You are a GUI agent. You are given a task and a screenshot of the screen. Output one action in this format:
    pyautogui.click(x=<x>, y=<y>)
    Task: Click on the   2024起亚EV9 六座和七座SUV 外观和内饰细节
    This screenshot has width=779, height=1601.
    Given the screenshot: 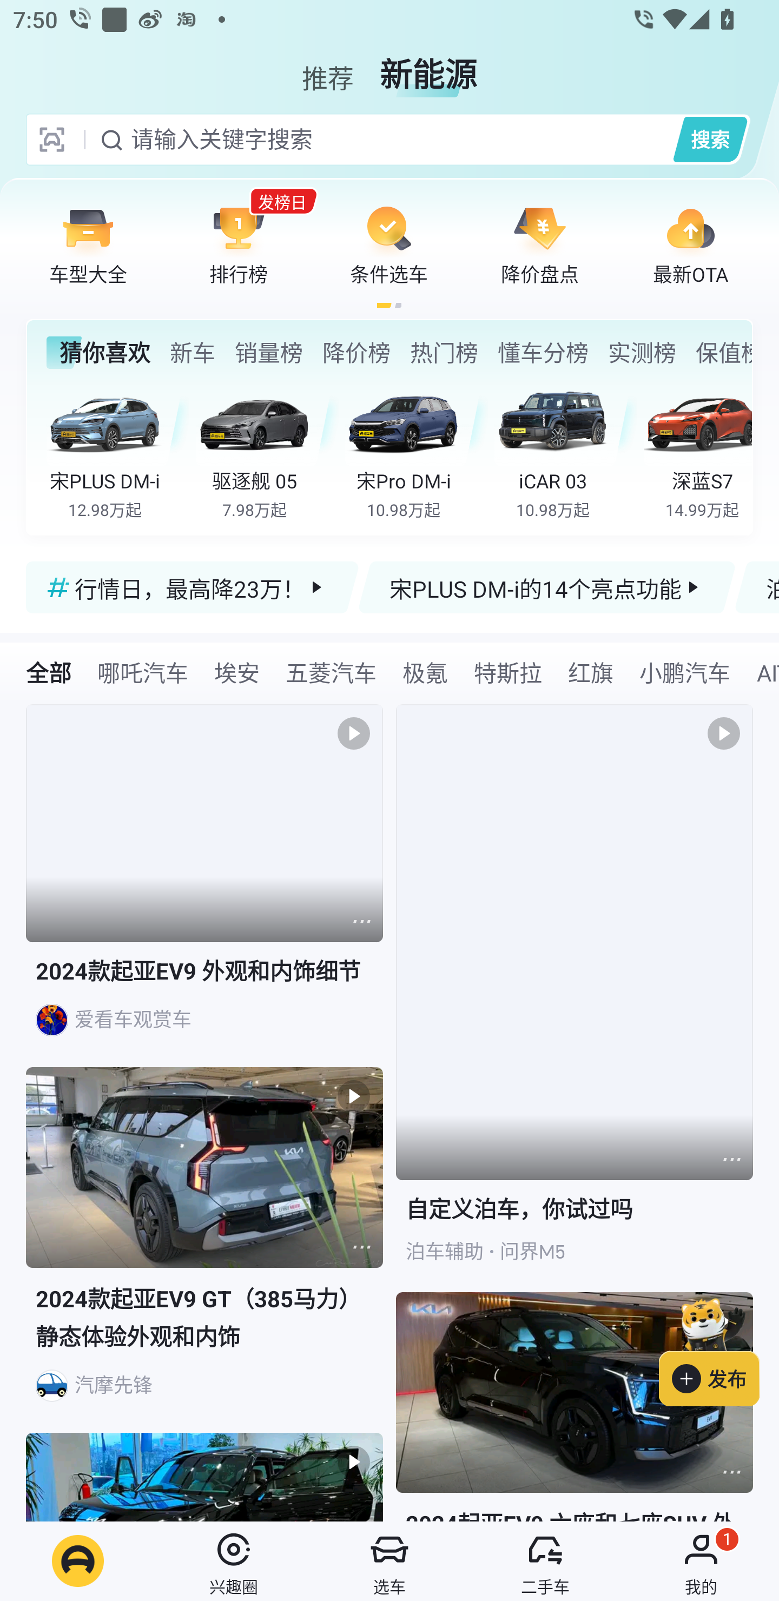 What is the action you would take?
    pyautogui.click(x=575, y=1406)
    